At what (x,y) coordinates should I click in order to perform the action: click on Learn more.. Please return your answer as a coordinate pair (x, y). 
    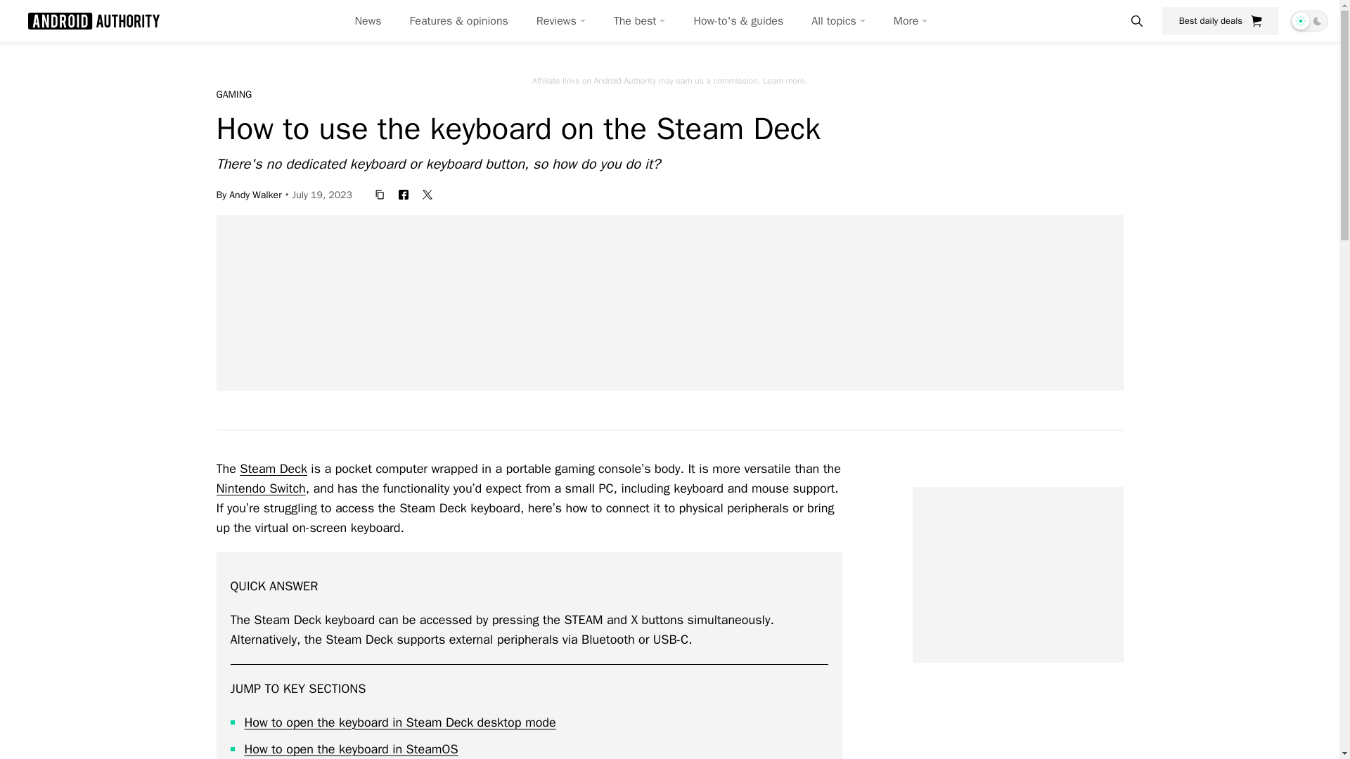
    Looking at the image, I should click on (785, 80).